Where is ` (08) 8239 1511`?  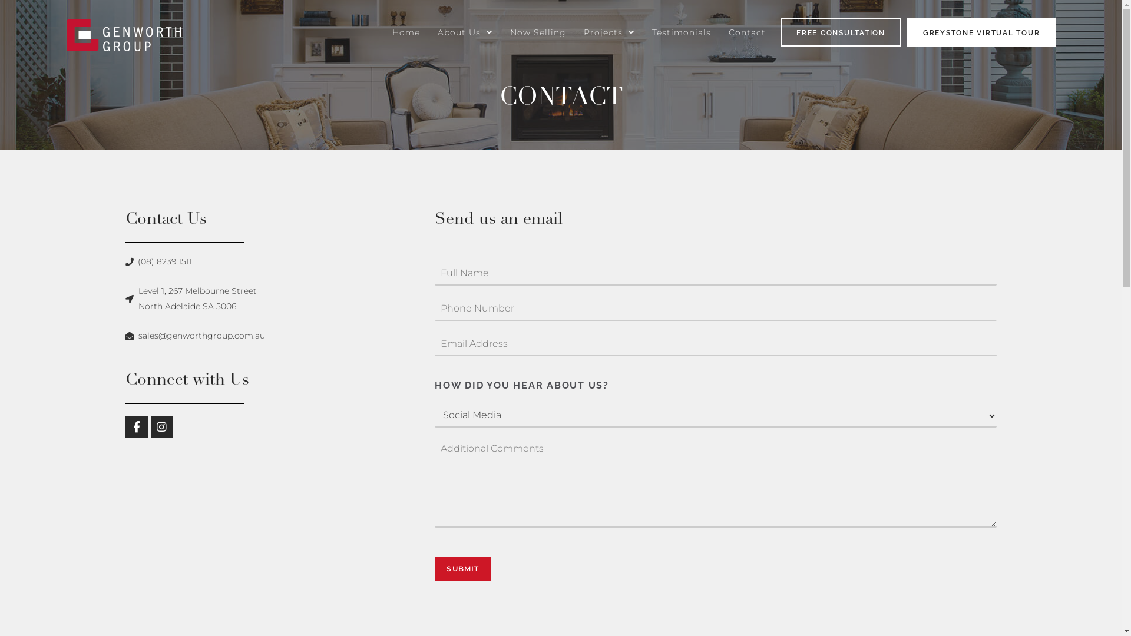
 (08) 8239 1511 is located at coordinates (158, 261).